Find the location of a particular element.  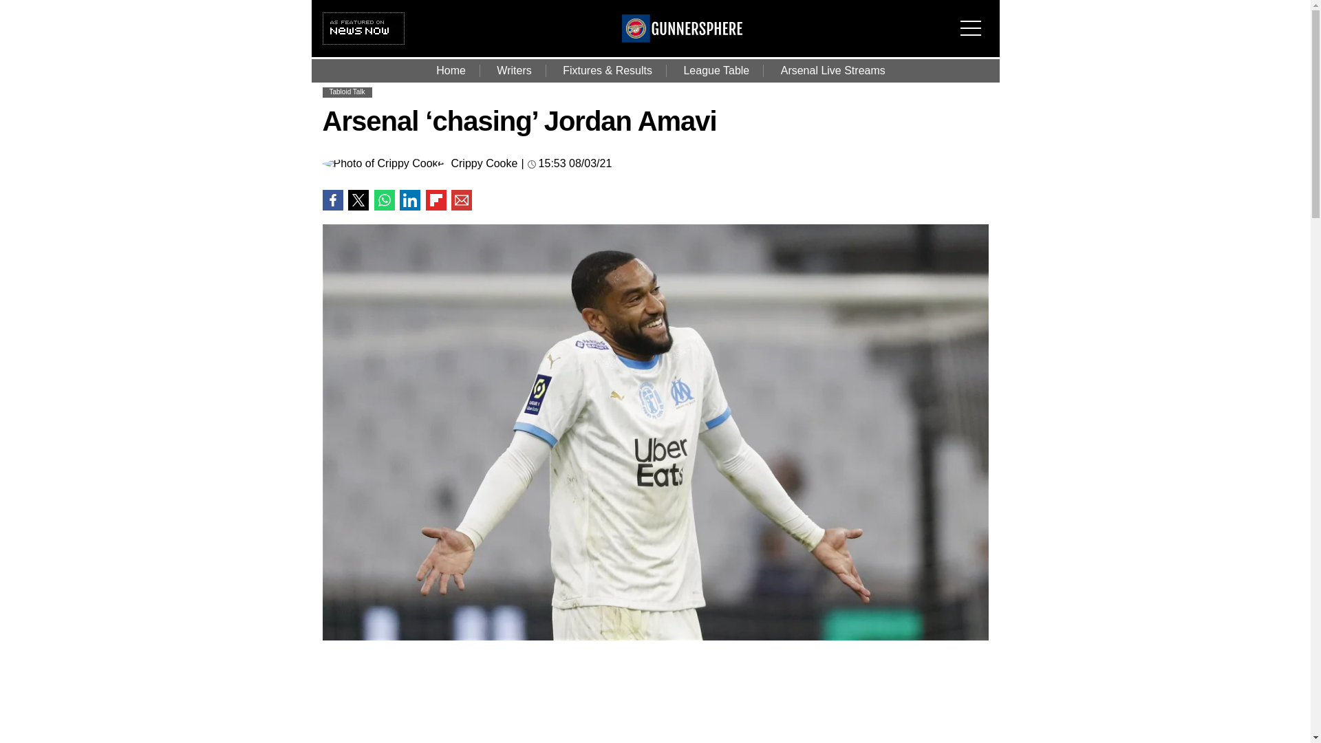

Home is located at coordinates (451, 70).